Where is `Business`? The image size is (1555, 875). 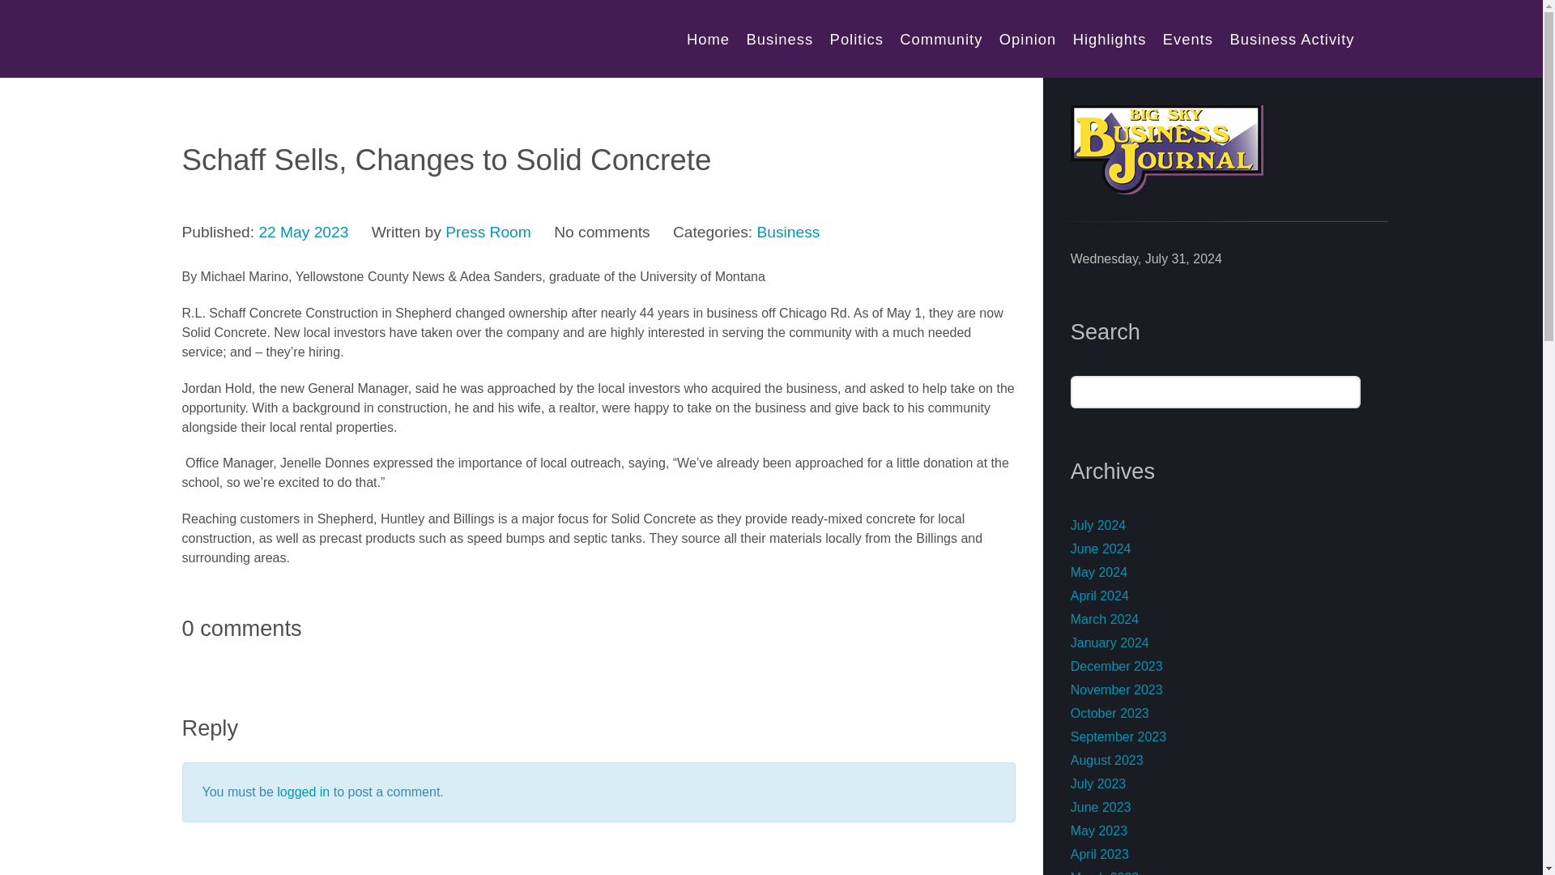 Business is located at coordinates (787, 232).